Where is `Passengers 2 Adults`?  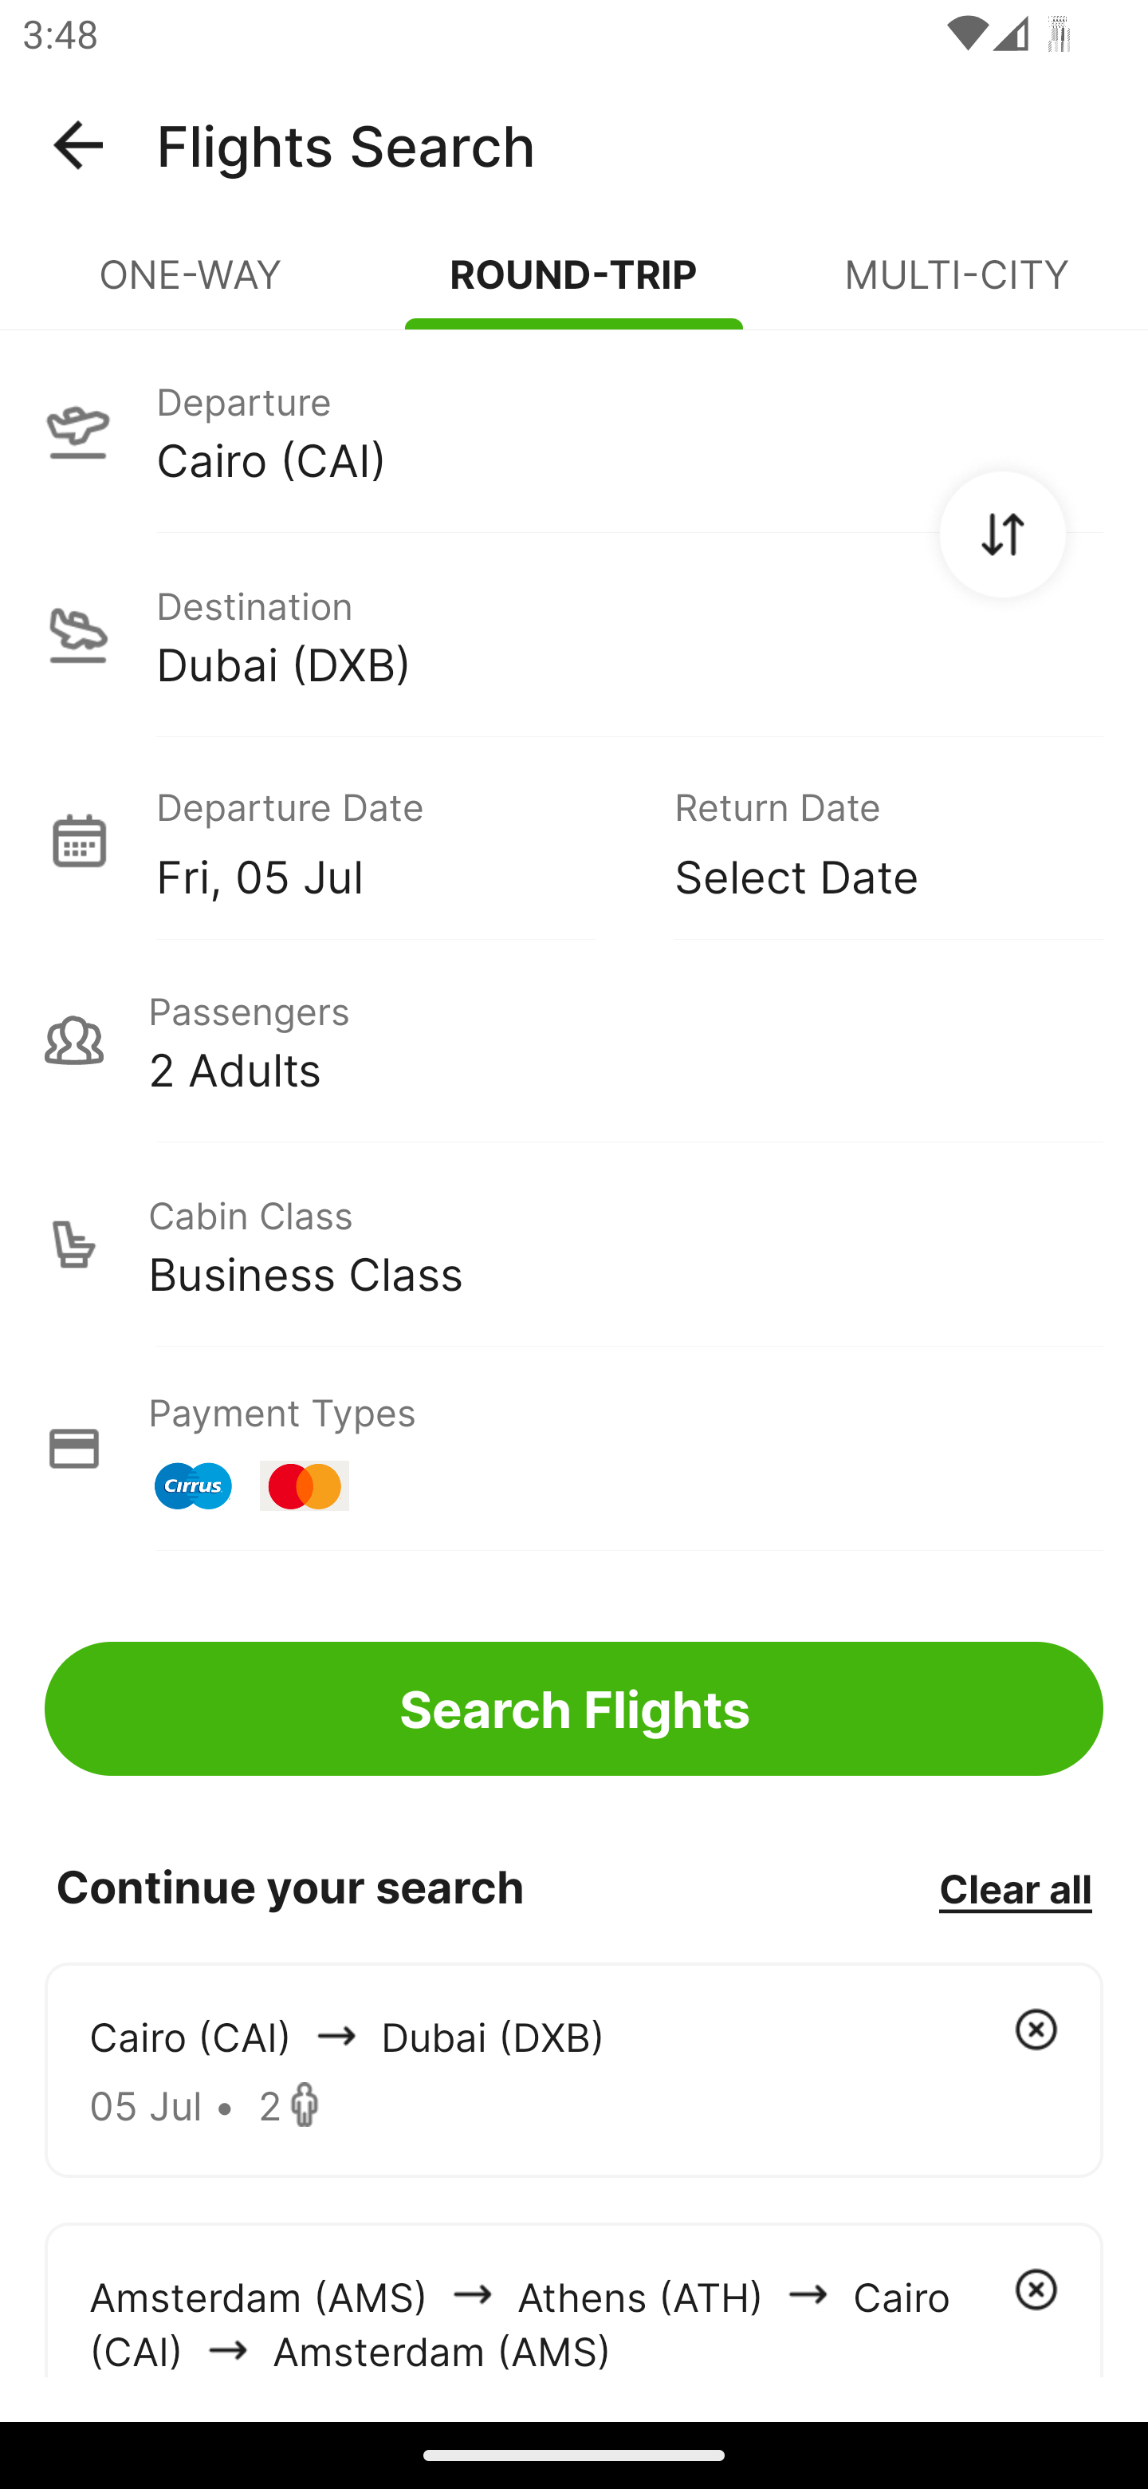 Passengers 2 Adults is located at coordinates (574, 1040).